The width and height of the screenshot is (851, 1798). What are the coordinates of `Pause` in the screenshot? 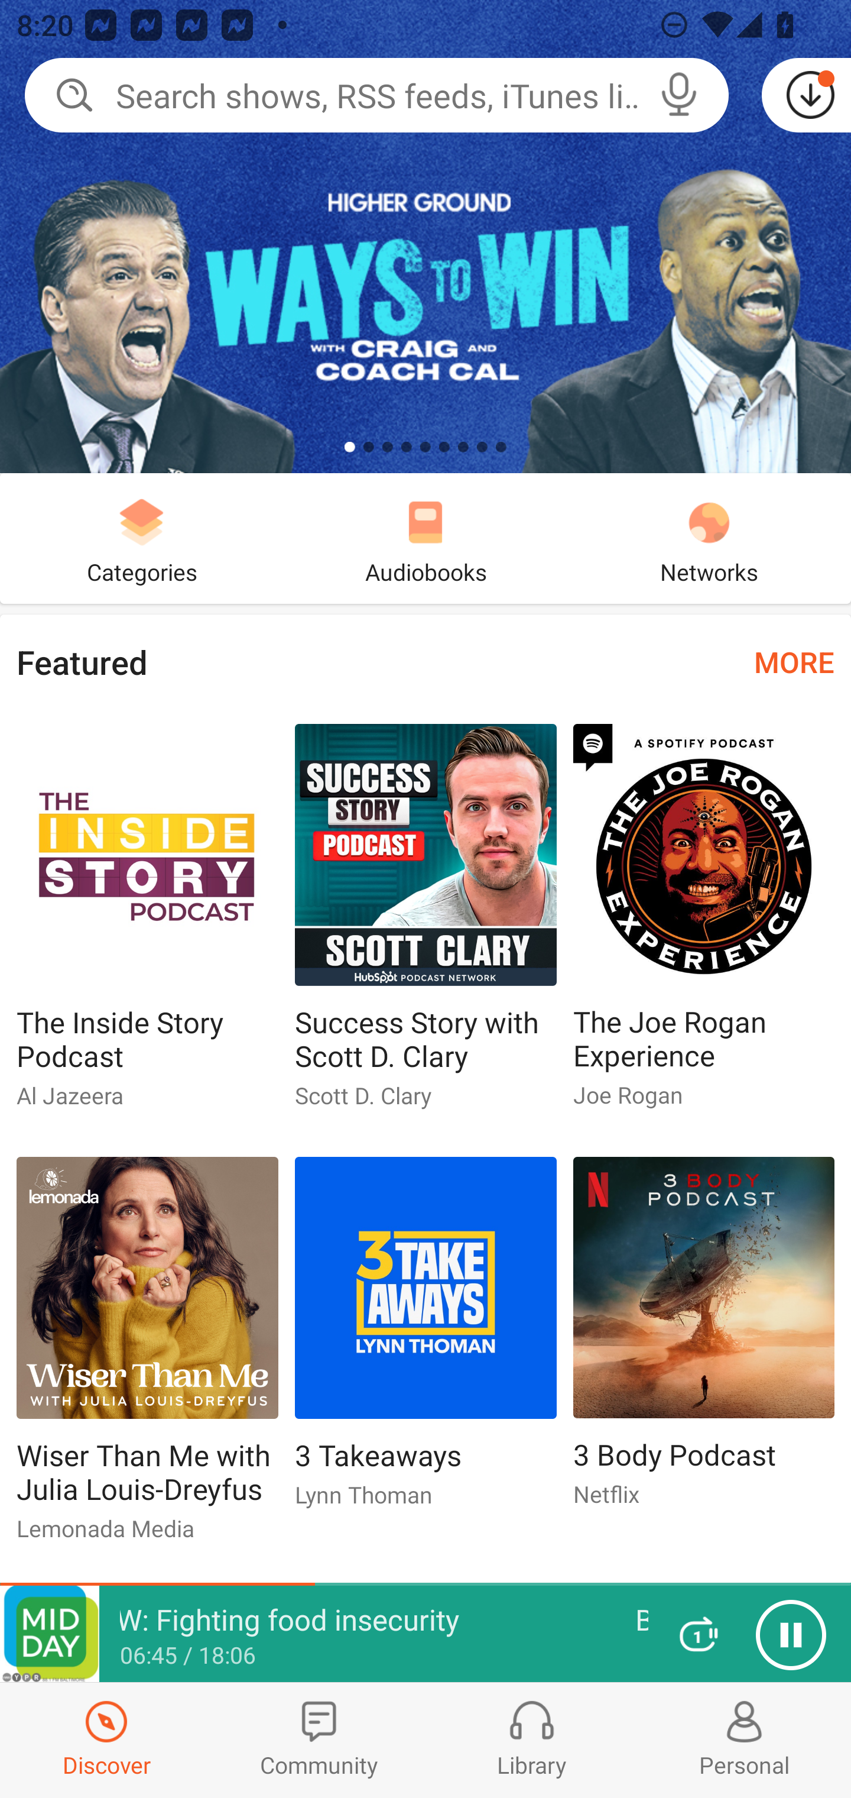 It's located at (791, 1635).